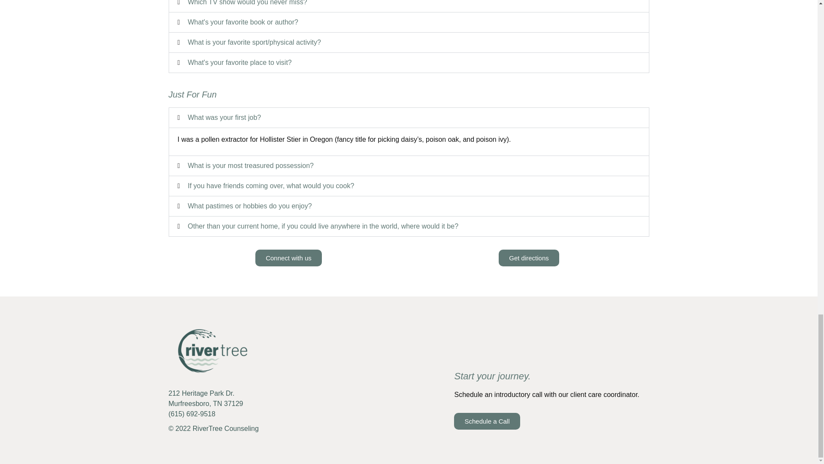 This screenshot has height=464, width=824. I want to click on What pastimes or hobbies do you enjoy?, so click(250, 206).